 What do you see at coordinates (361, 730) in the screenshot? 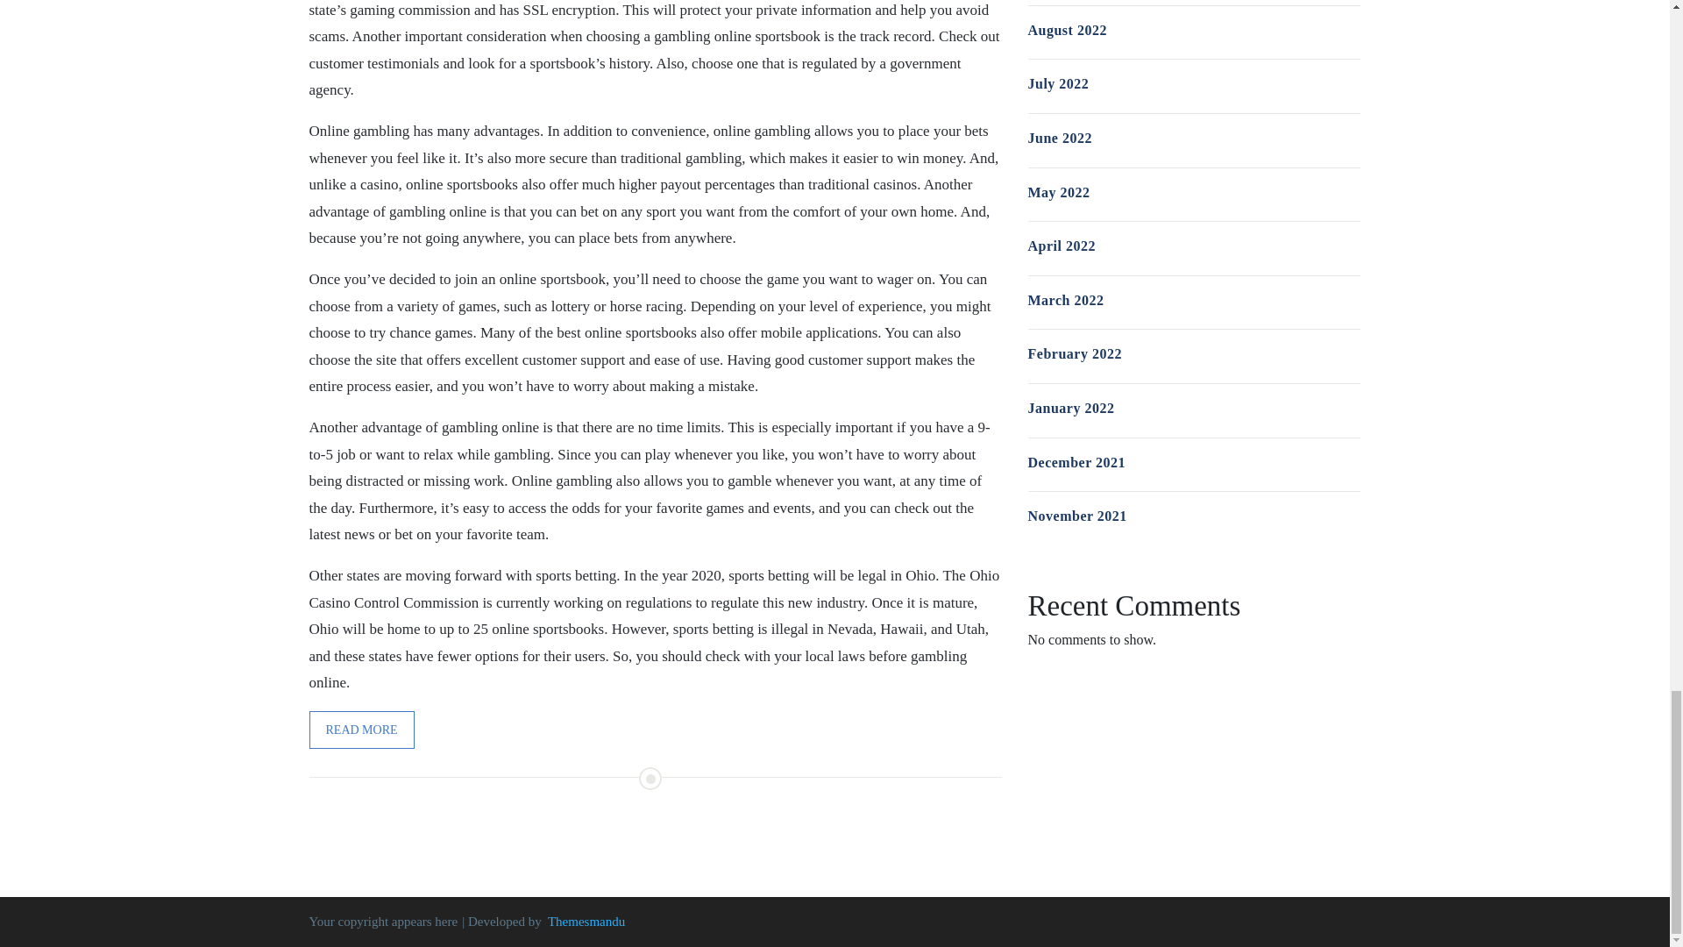
I see `READ MORE` at bounding box center [361, 730].